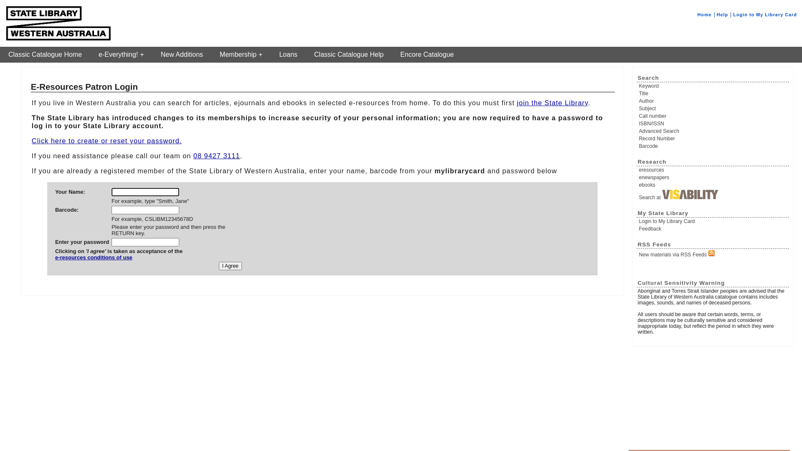 This screenshot has width=802, height=451. I want to click on Title, so click(713, 94).